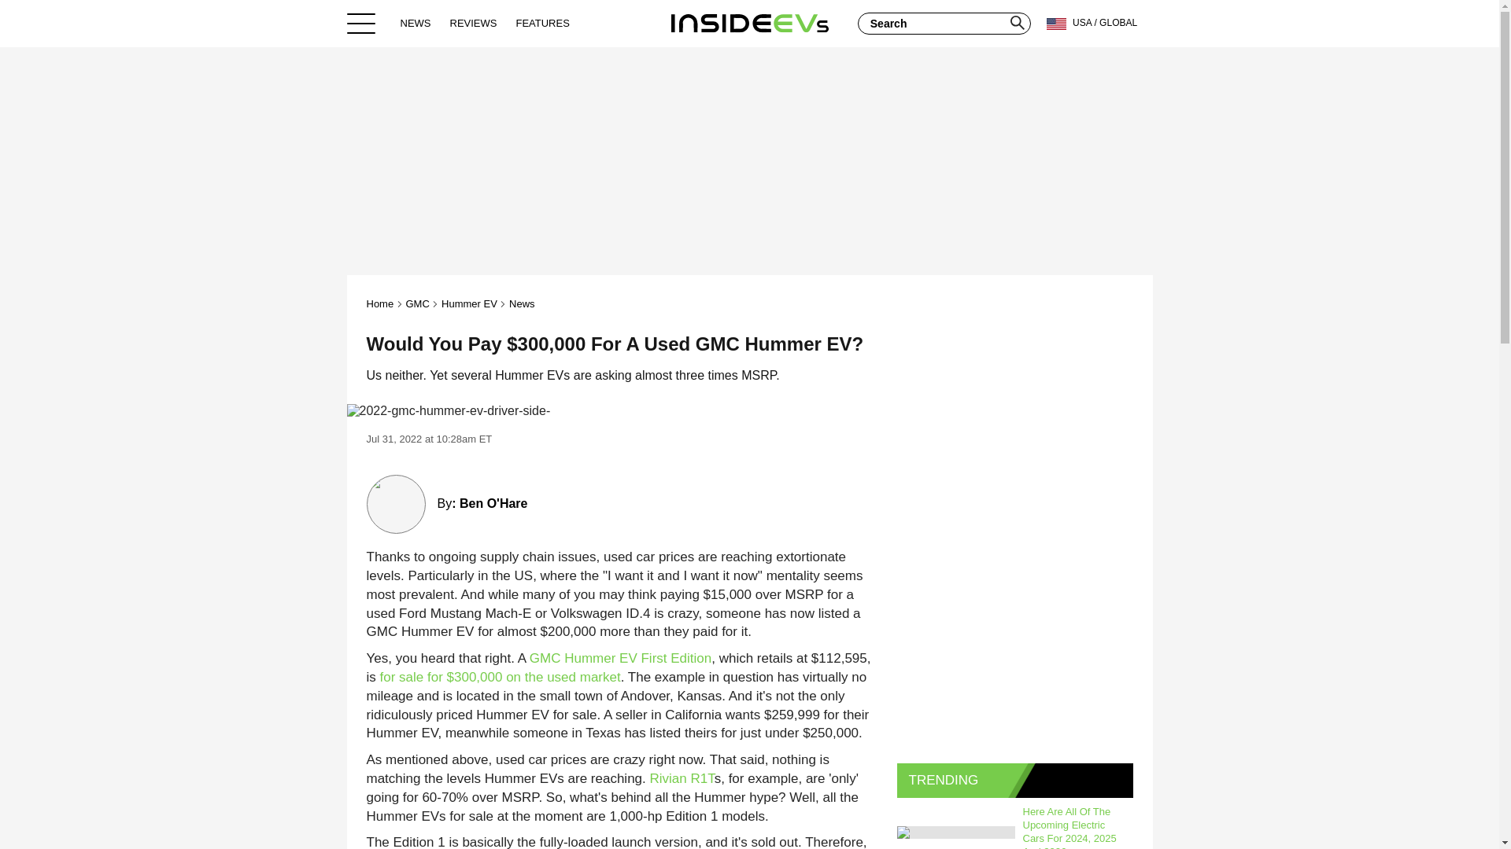 The image size is (1511, 849). Describe the element at coordinates (682, 778) in the screenshot. I see `Rivian R1T` at that location.